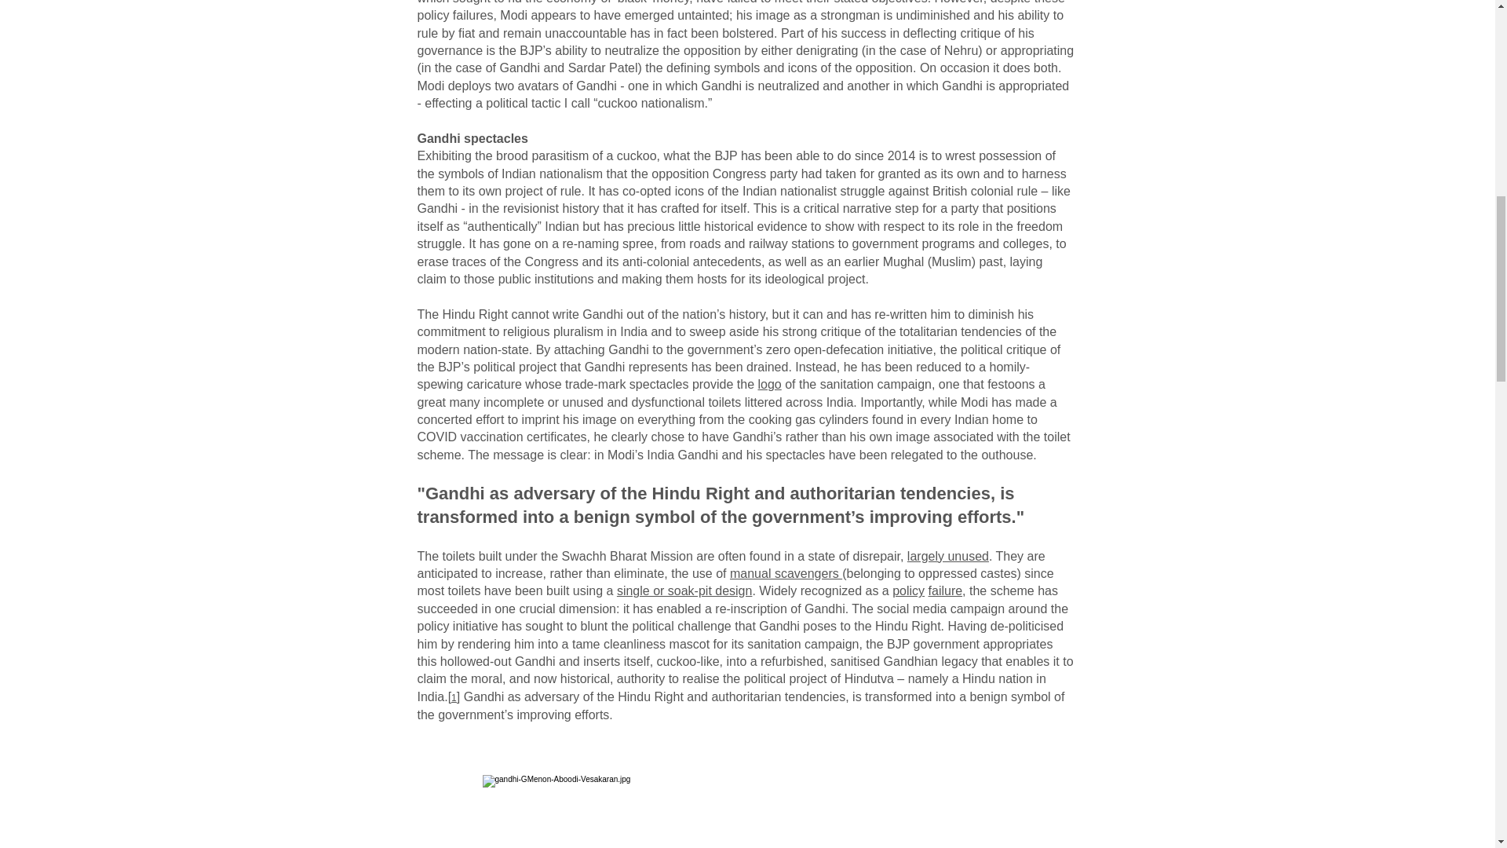 This screenshot has height=848, width=1507. What do you see at coordinates (945, 590) in the screenshot?
I see `failure` at bounding box center [945, 590].